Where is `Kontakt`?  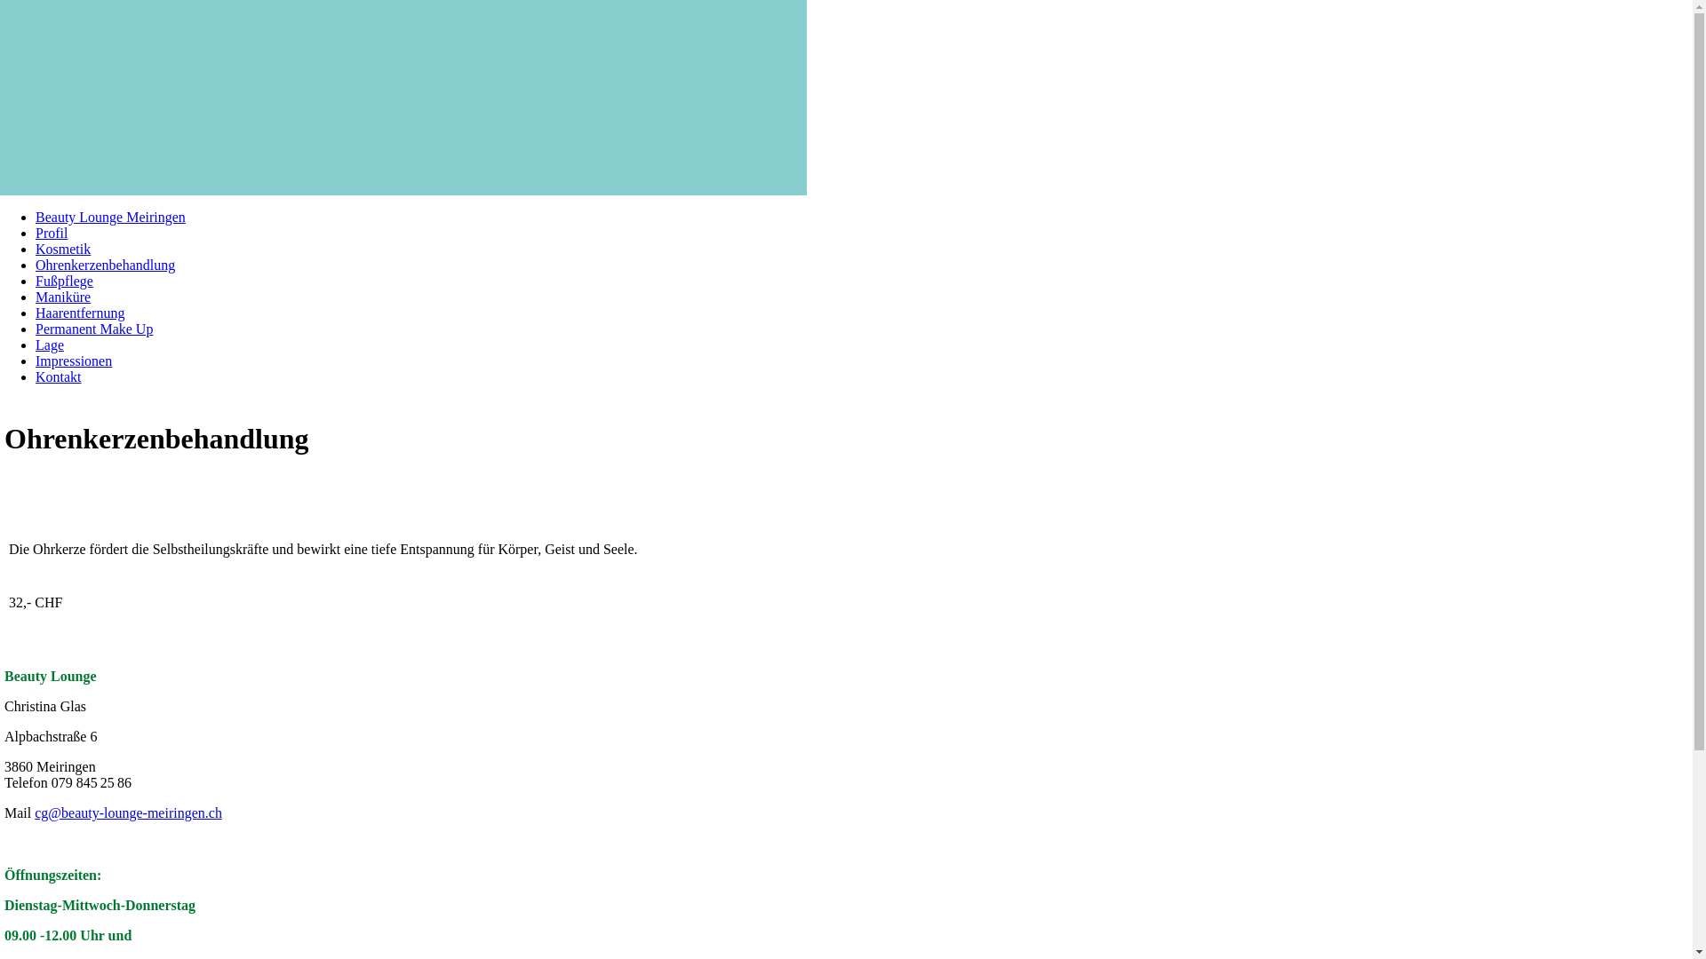
Kontakt is located at coordinates (59, 376).